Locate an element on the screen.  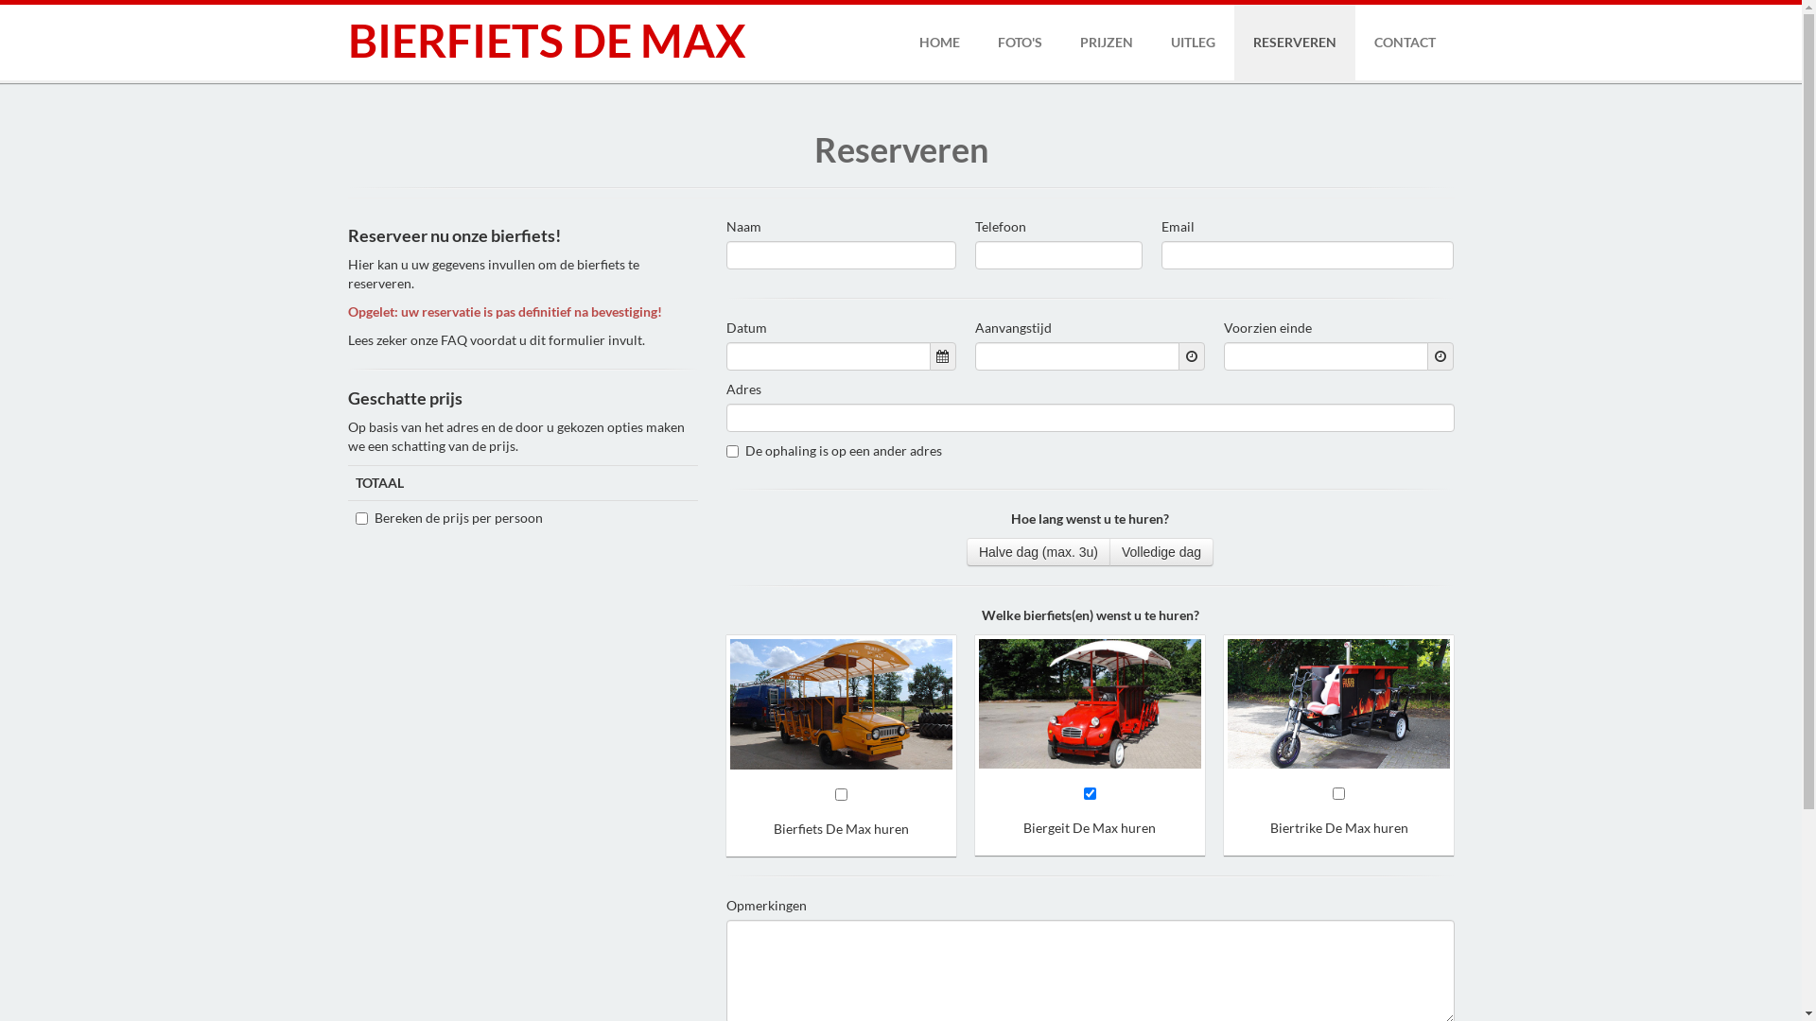
FOTO'S is located at coordinates (1020, 43).